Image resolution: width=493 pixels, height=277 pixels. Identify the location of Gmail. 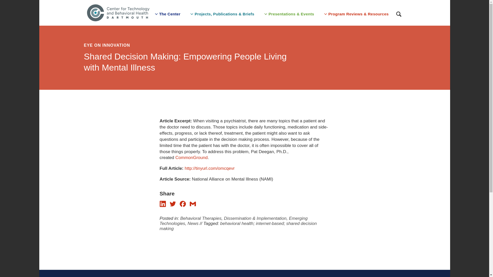
(193, 205).